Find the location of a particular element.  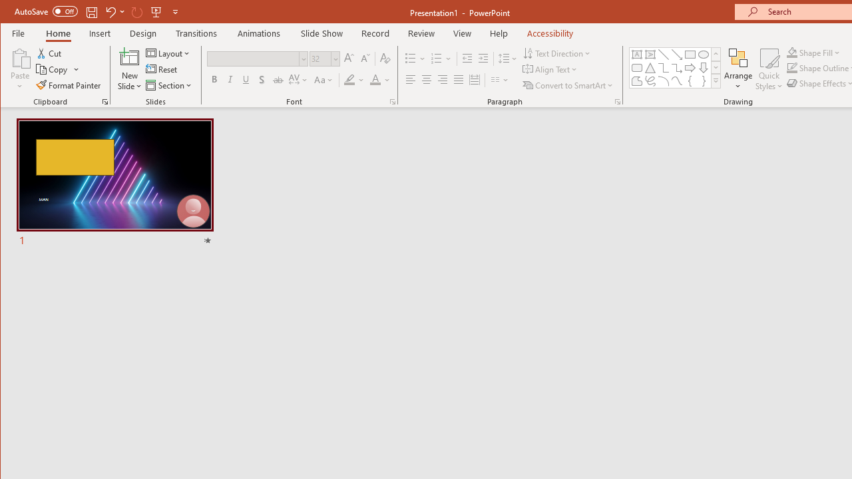

Paragraph... is located at coordinates (618, 101).